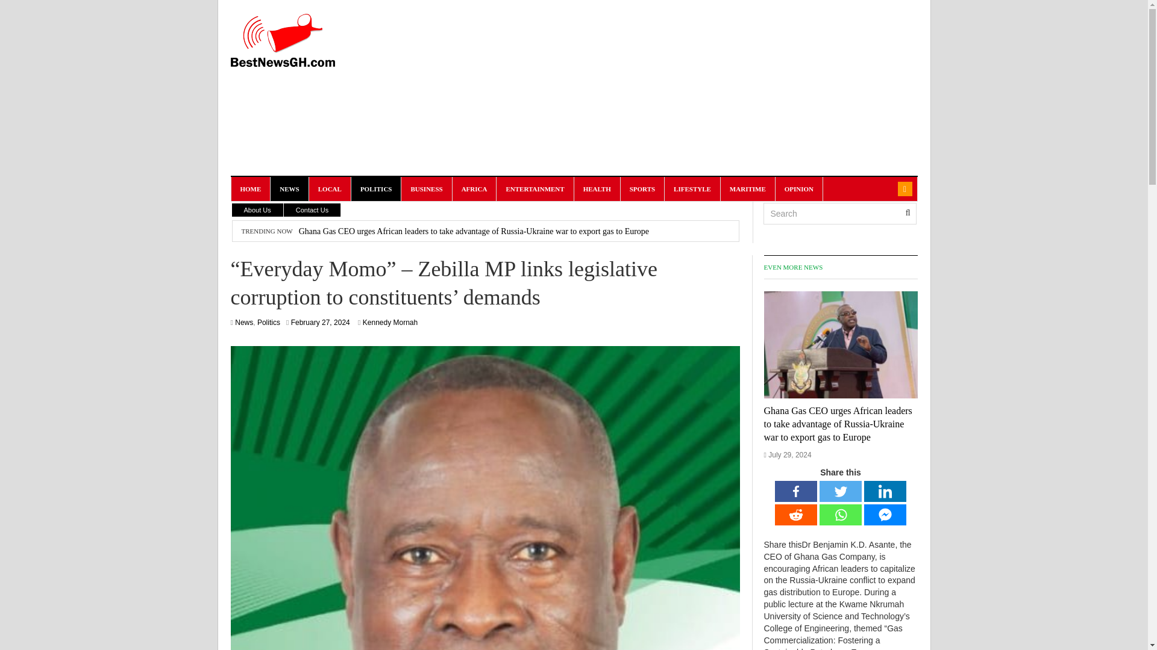 This screenshot has height=650, width=1157. I want to click on POLITICS, so click(376, 188).